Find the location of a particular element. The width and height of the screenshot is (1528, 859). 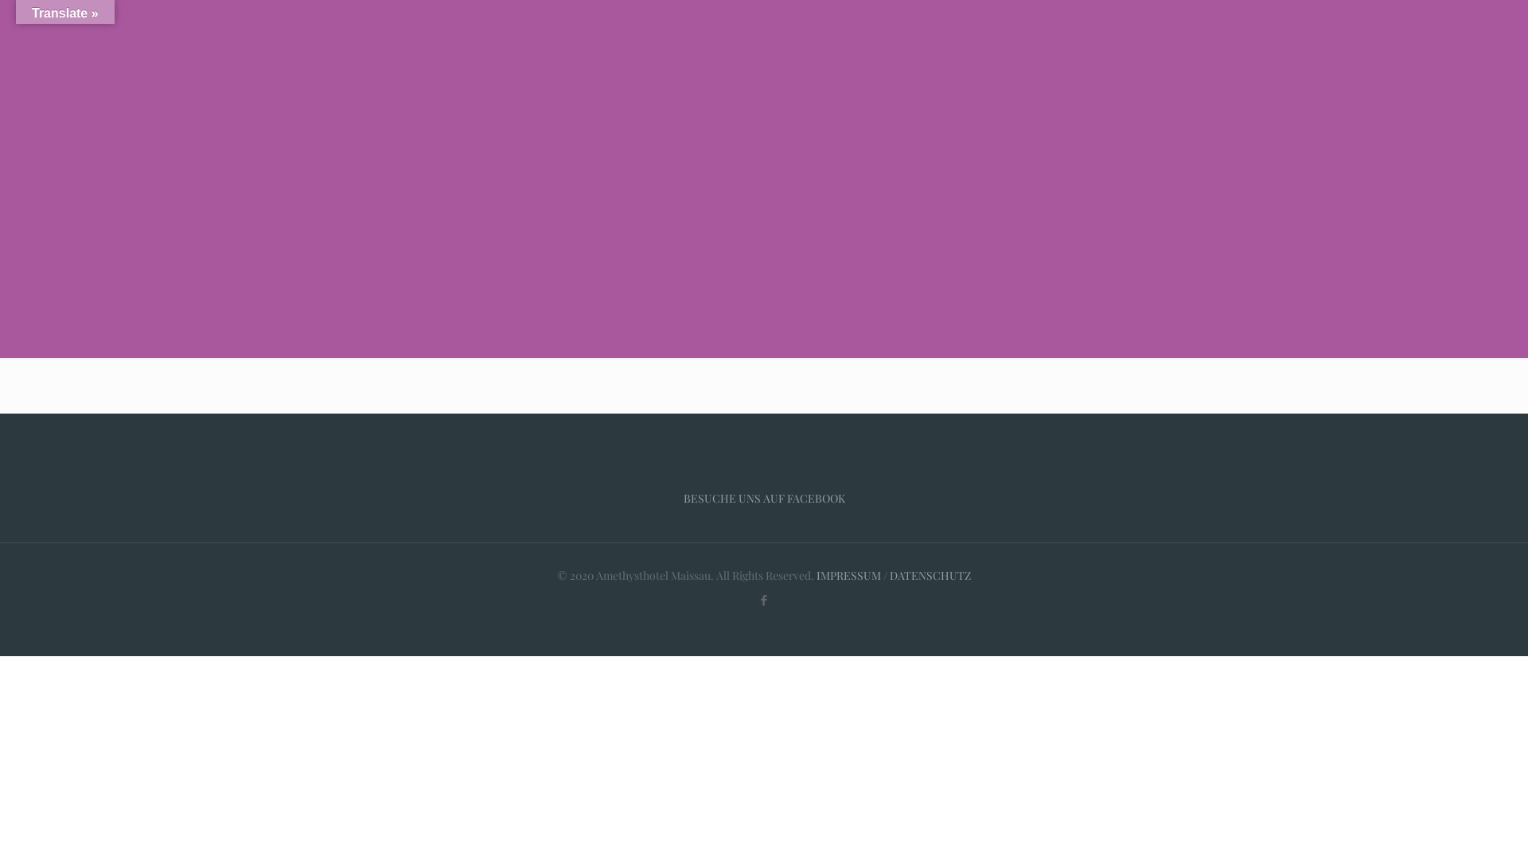

BESUCHE UNS AUF FACEBOOK is located at coordinates (764, 498).